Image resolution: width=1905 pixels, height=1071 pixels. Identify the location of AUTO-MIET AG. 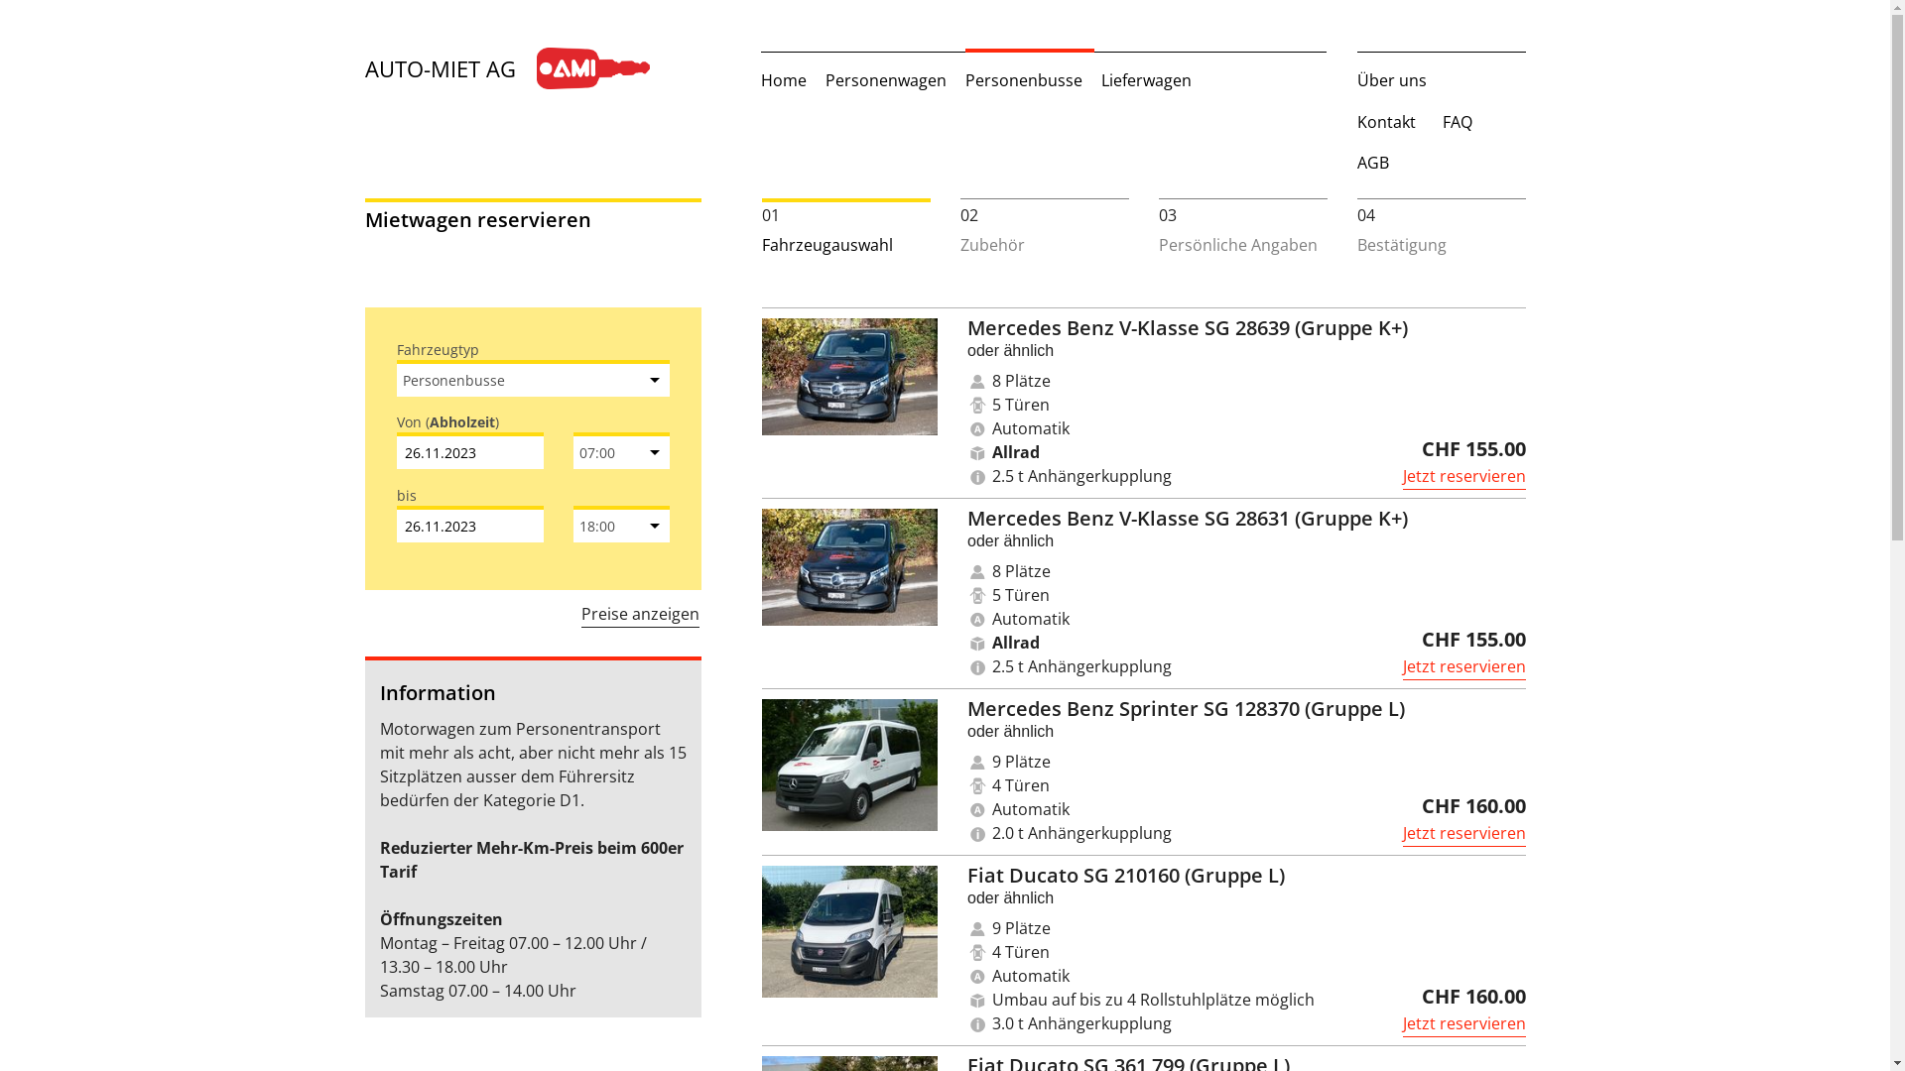
(549, 68).